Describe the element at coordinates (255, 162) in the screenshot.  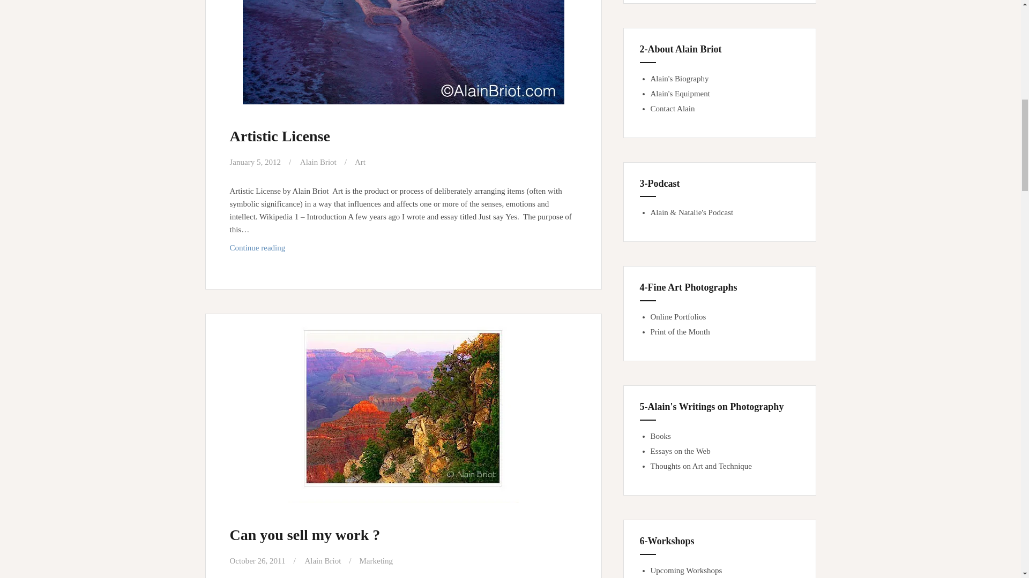
I see `January 5, 2012` at that location.